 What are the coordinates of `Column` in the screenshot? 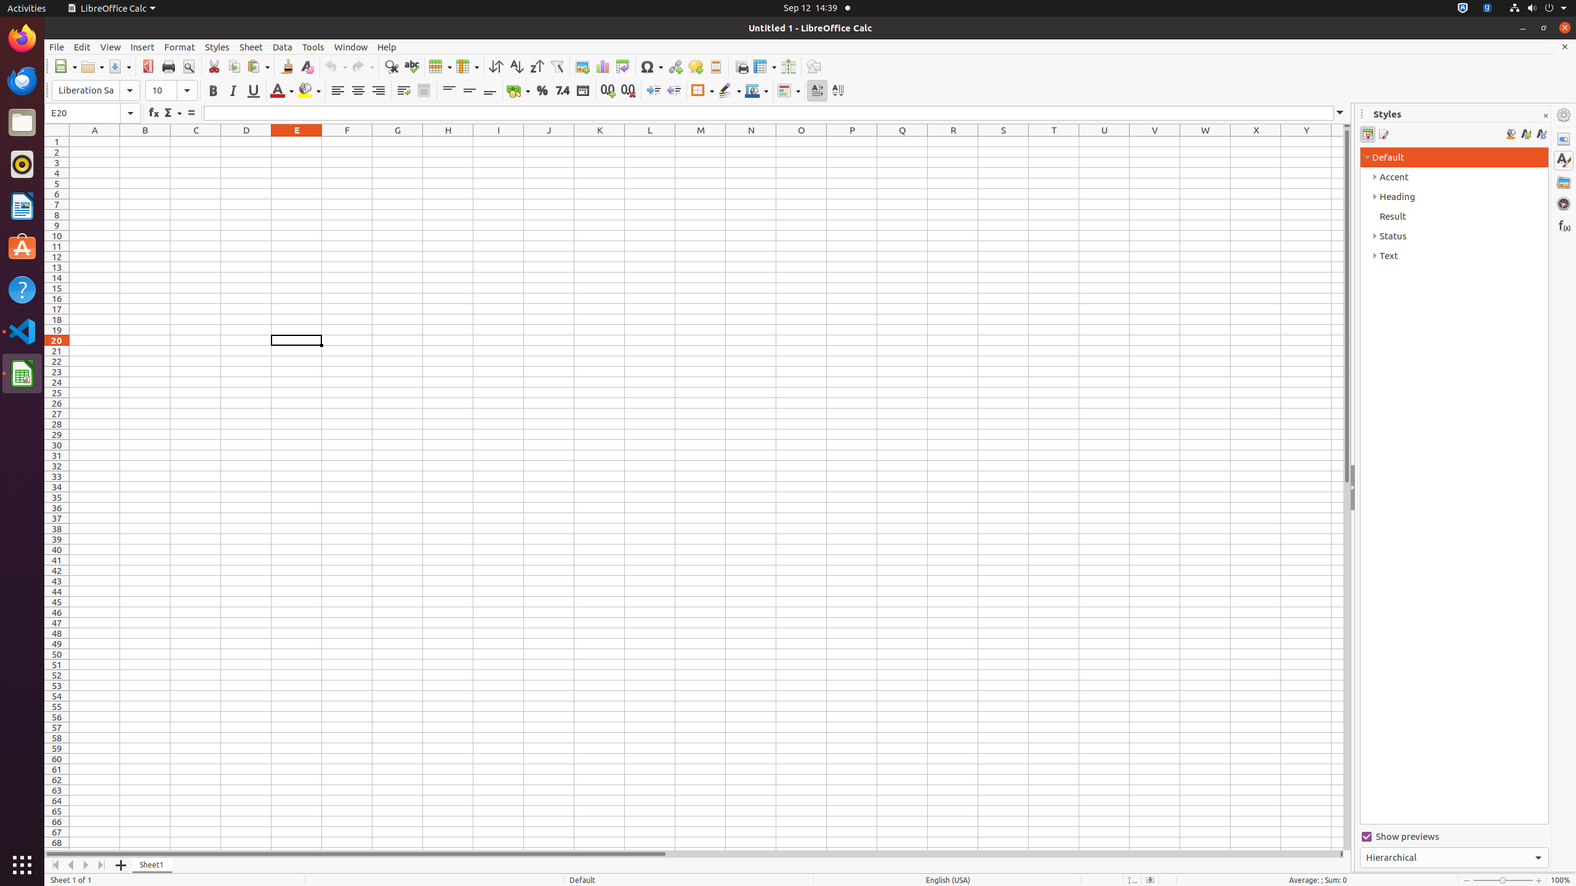 It's located at (467, 66).